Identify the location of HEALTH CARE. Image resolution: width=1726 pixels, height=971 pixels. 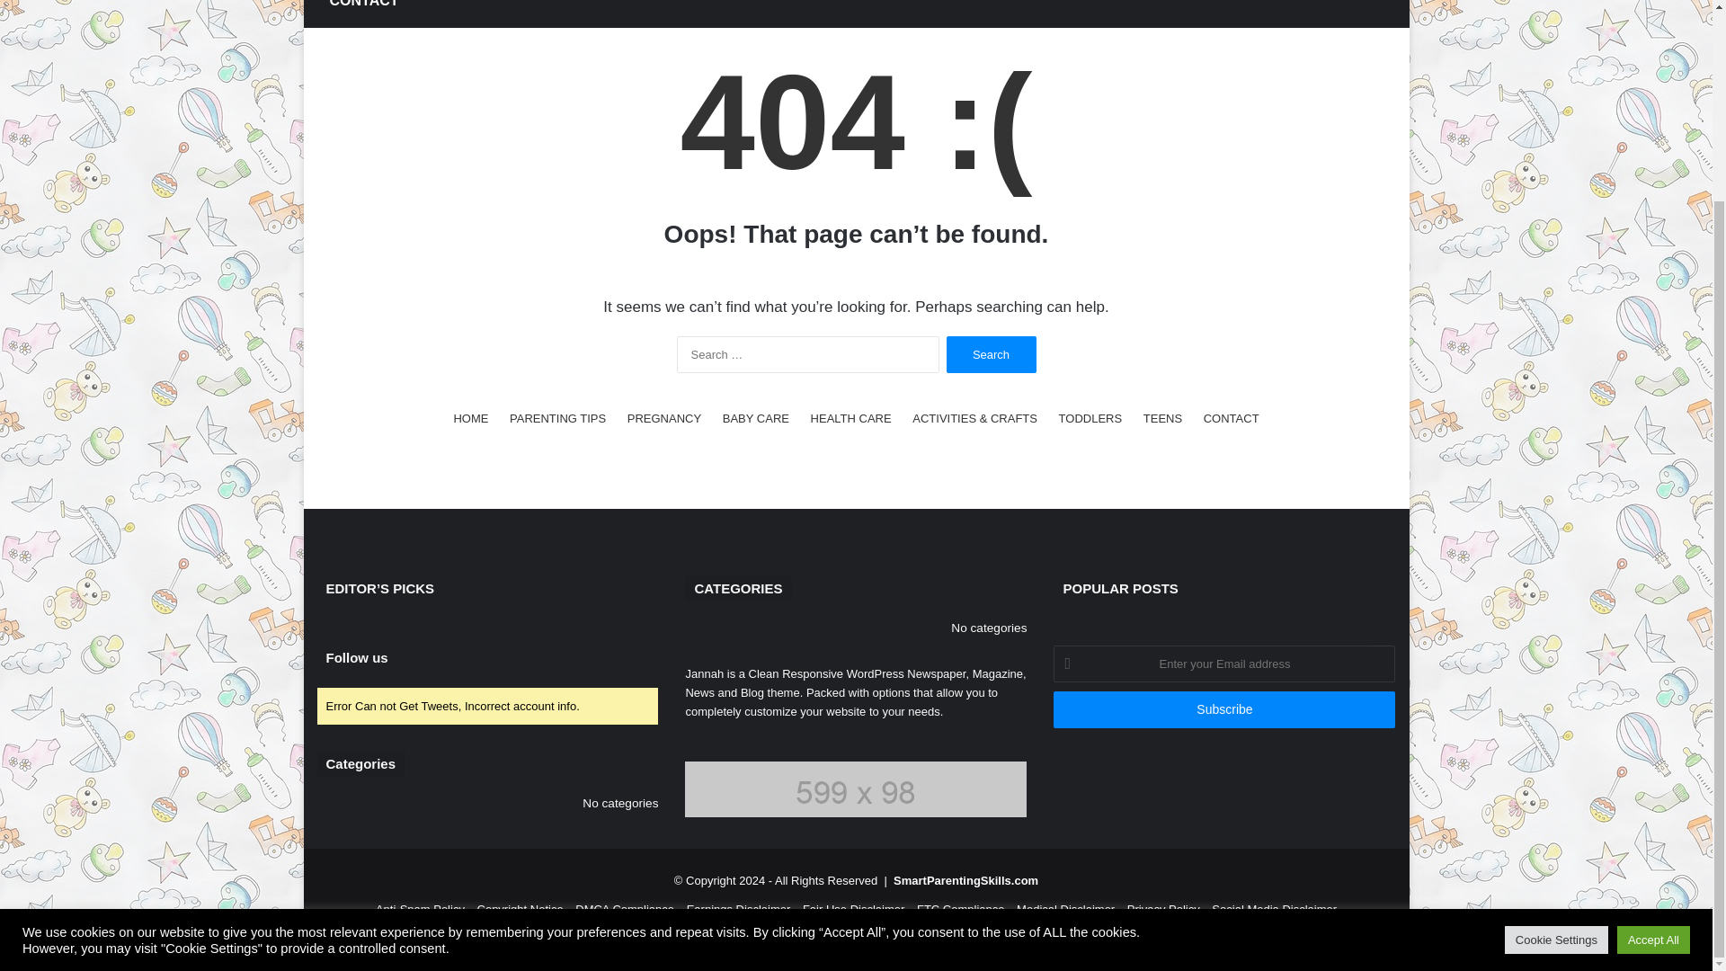
(851, 418).